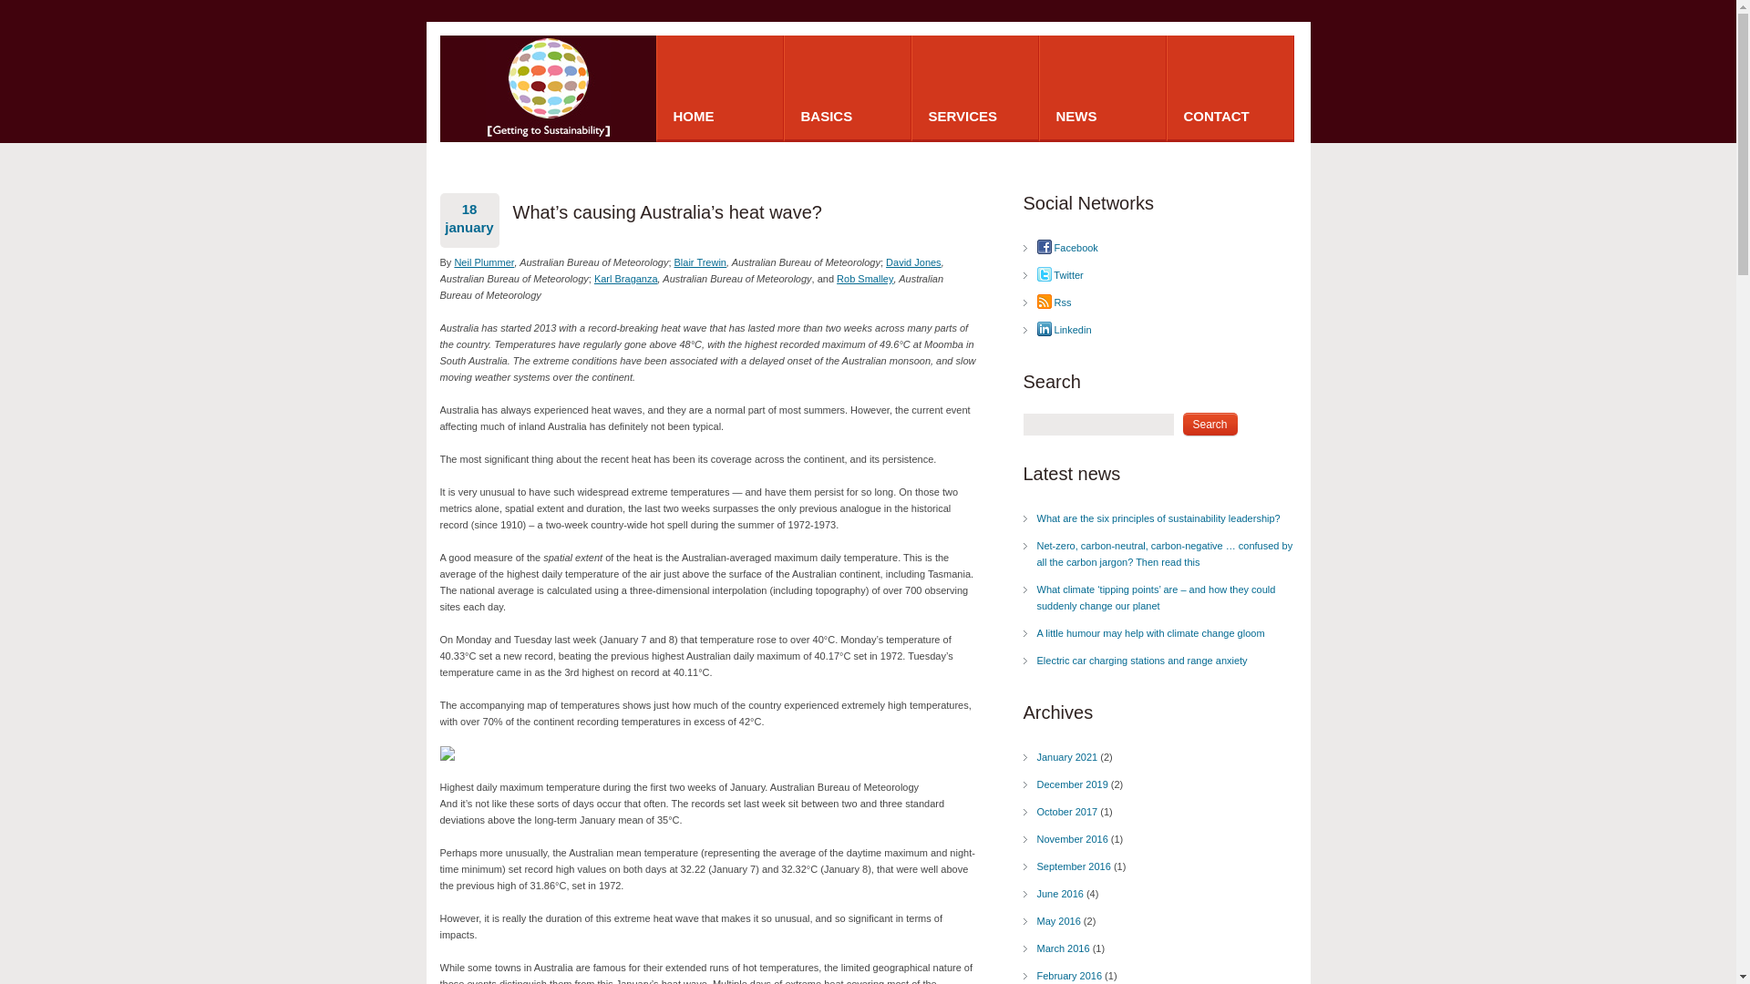 The height and width of the screenshot is (984, 1750). I want to click on NEWS, so click(1103, 87).